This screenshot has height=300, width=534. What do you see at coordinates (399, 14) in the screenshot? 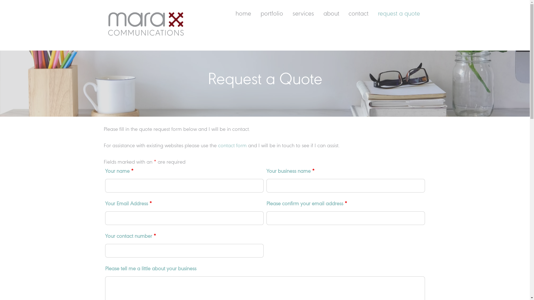
I see `request a quote` at bounding box center [399, 14].